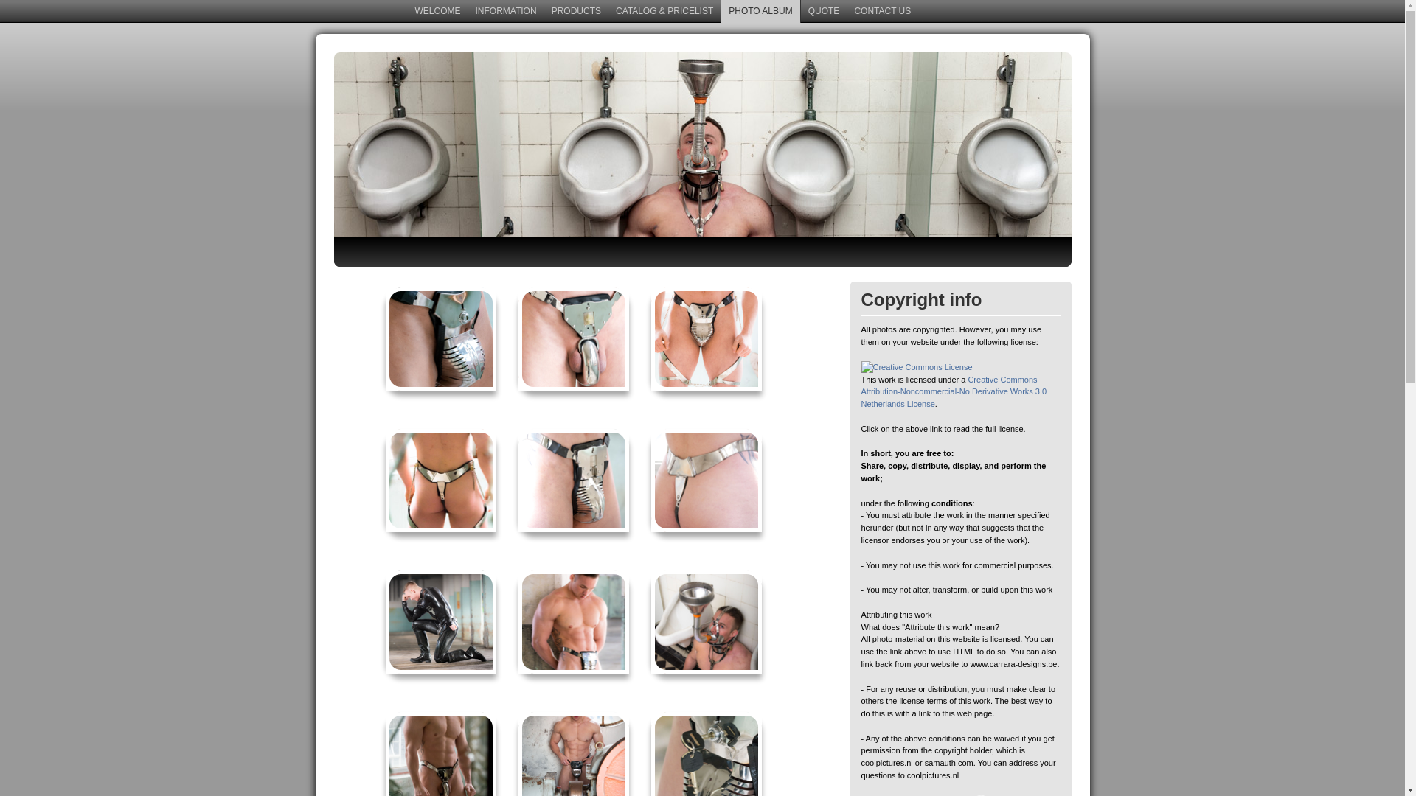 The height and width of the screenshot is (796, 1416). I want to click on PHOTO ALBUM, so click(760, 12).